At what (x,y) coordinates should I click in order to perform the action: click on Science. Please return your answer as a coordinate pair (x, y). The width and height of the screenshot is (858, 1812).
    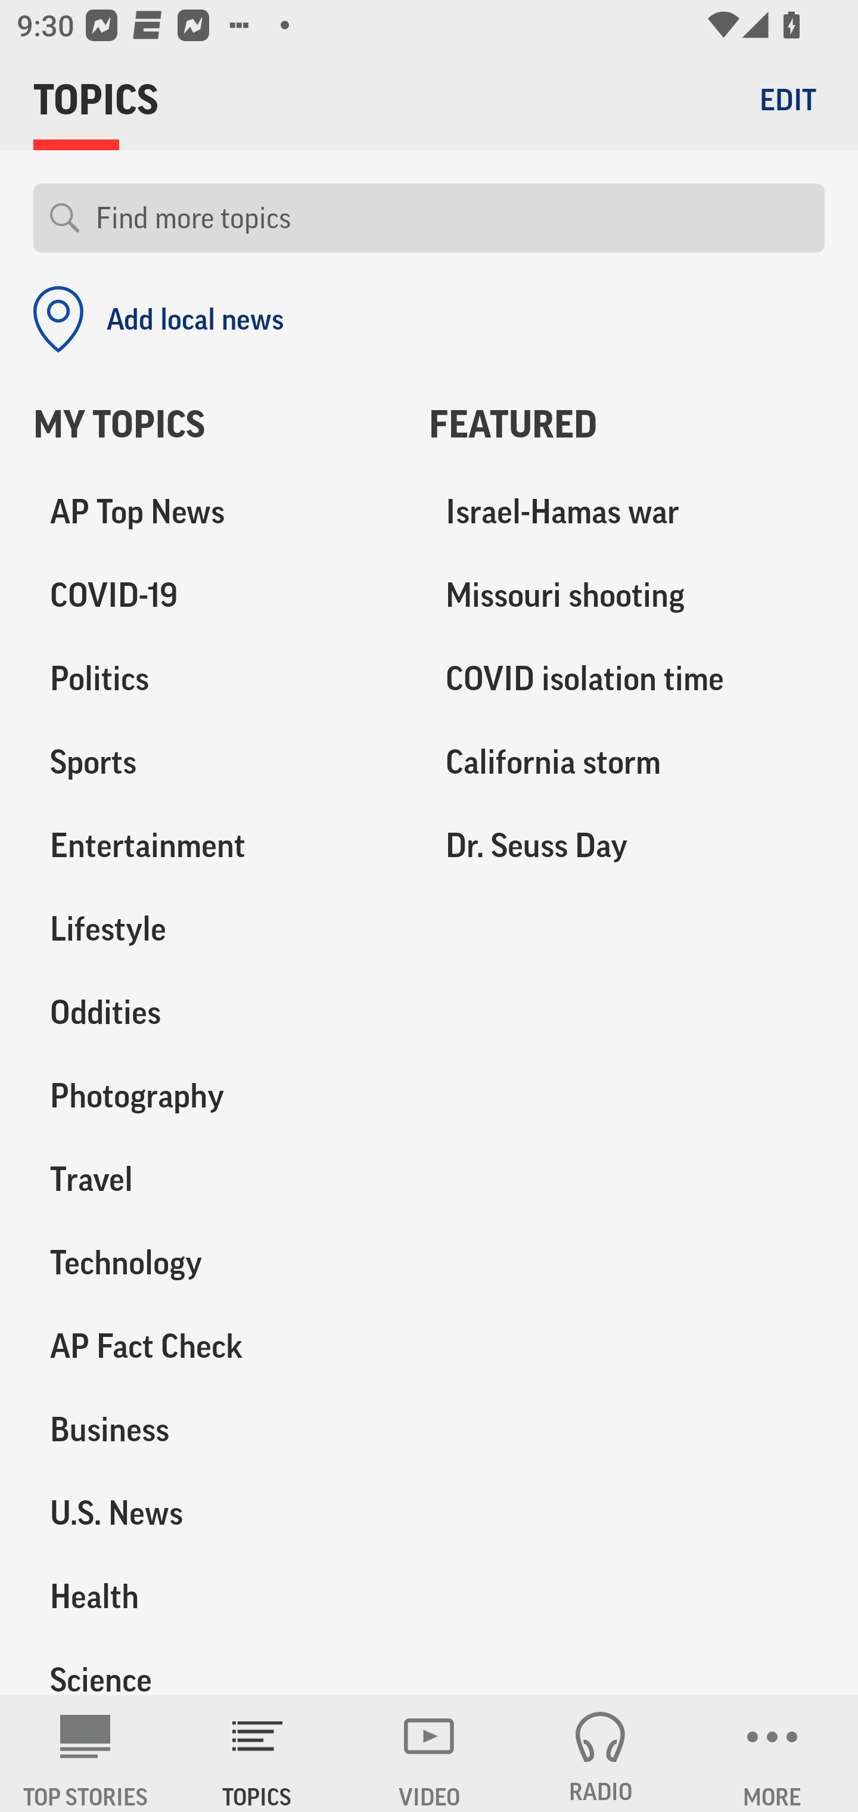
    Looking at the image, I should click on (214, 1667).